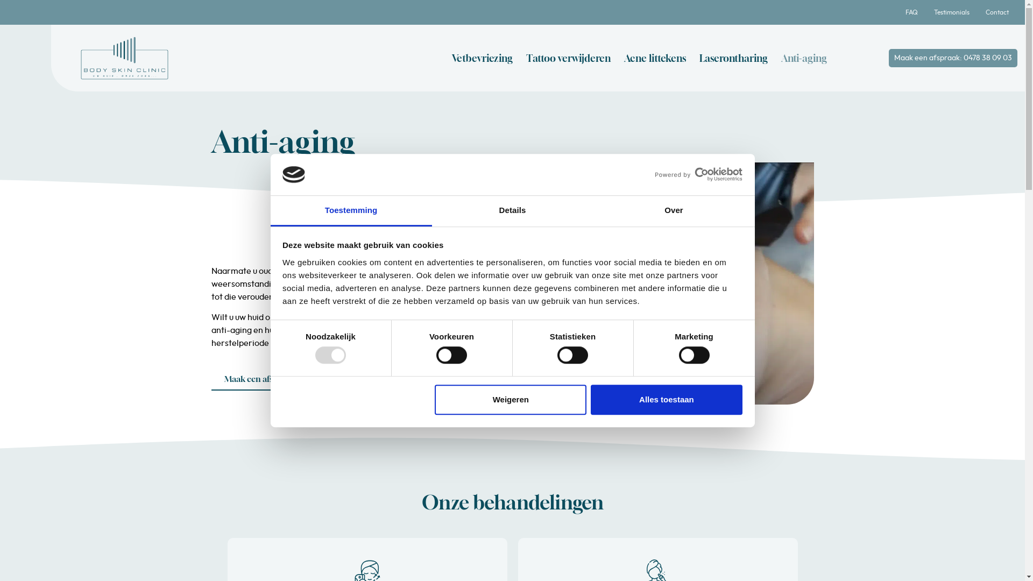  I want to click on FAQ, so click(911, 12).